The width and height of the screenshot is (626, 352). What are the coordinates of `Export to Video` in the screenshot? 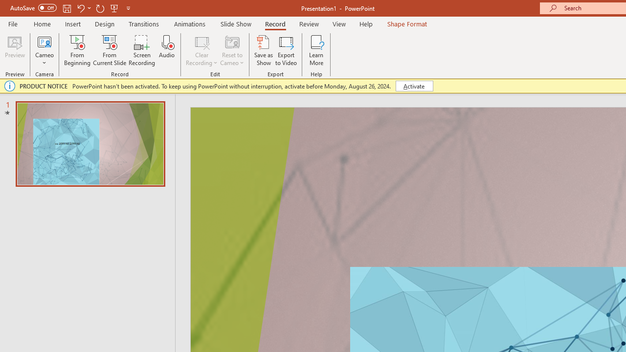 It's located at (286, 50).